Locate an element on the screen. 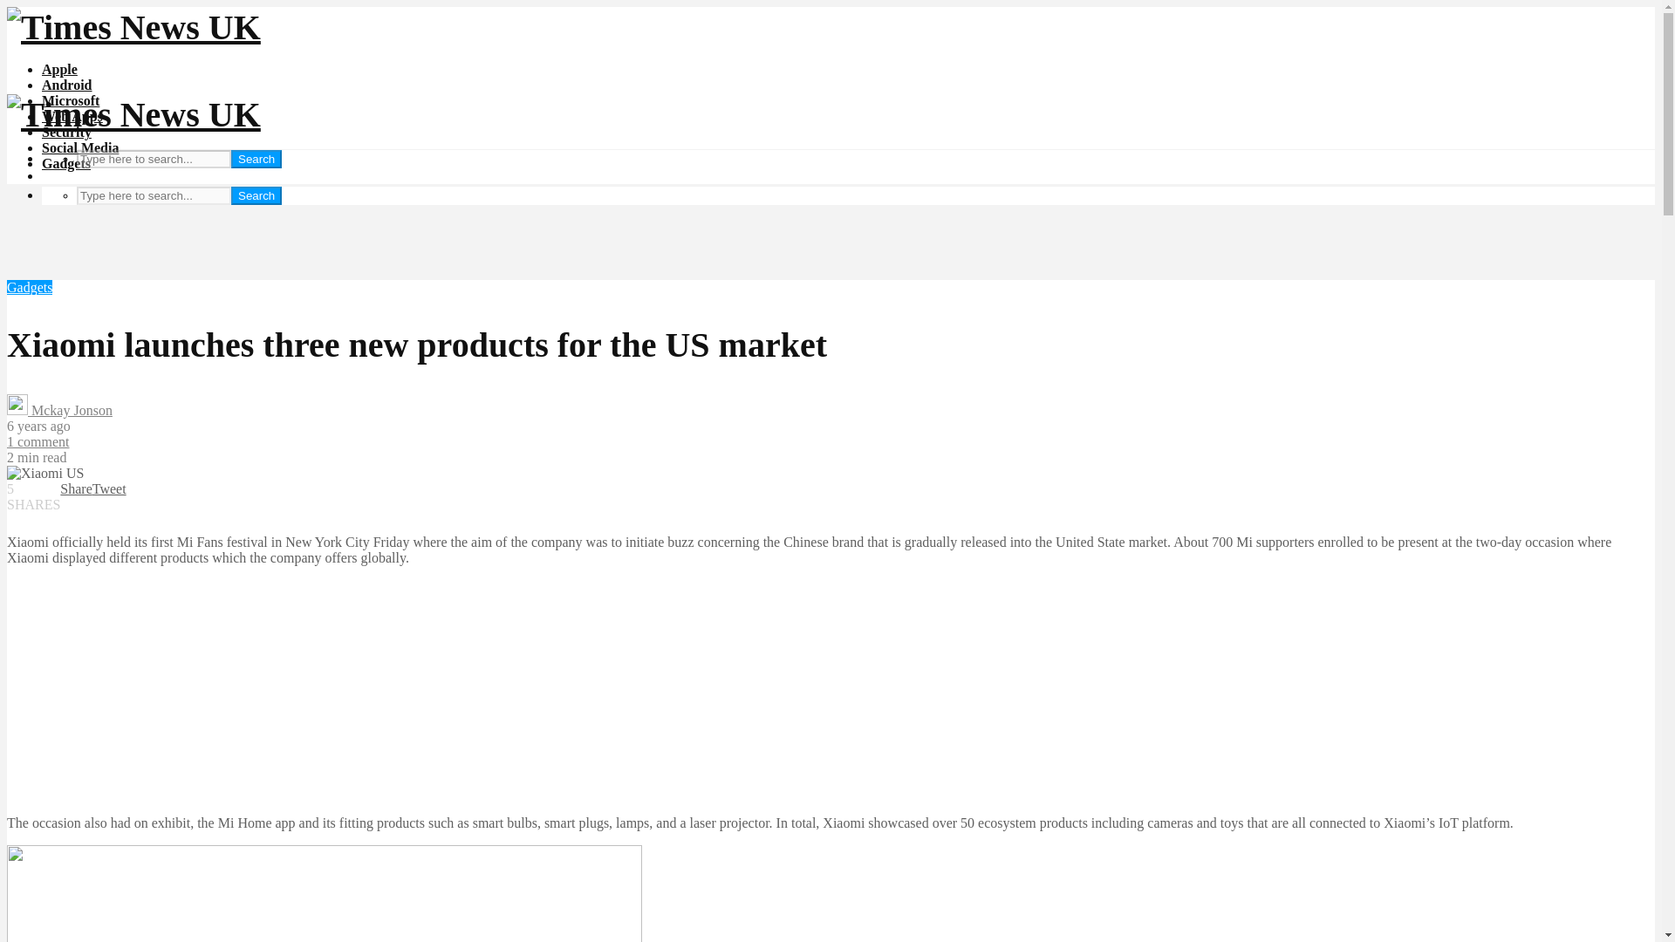 The image size is (1675, 942). Gadgets is located at coordinates (29, 287).